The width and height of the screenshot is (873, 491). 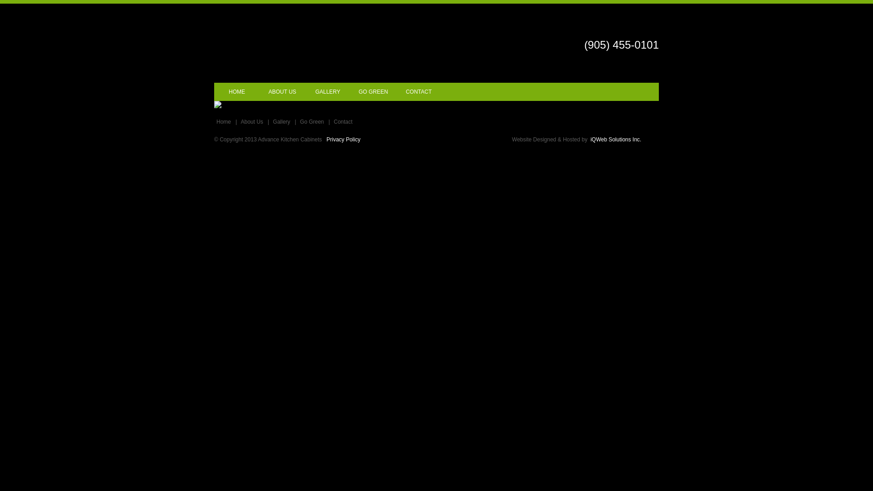 What do you see at coordinates (419, 92) in the screenshot?
I see `CONTACT` at bounding box center [419, 92].